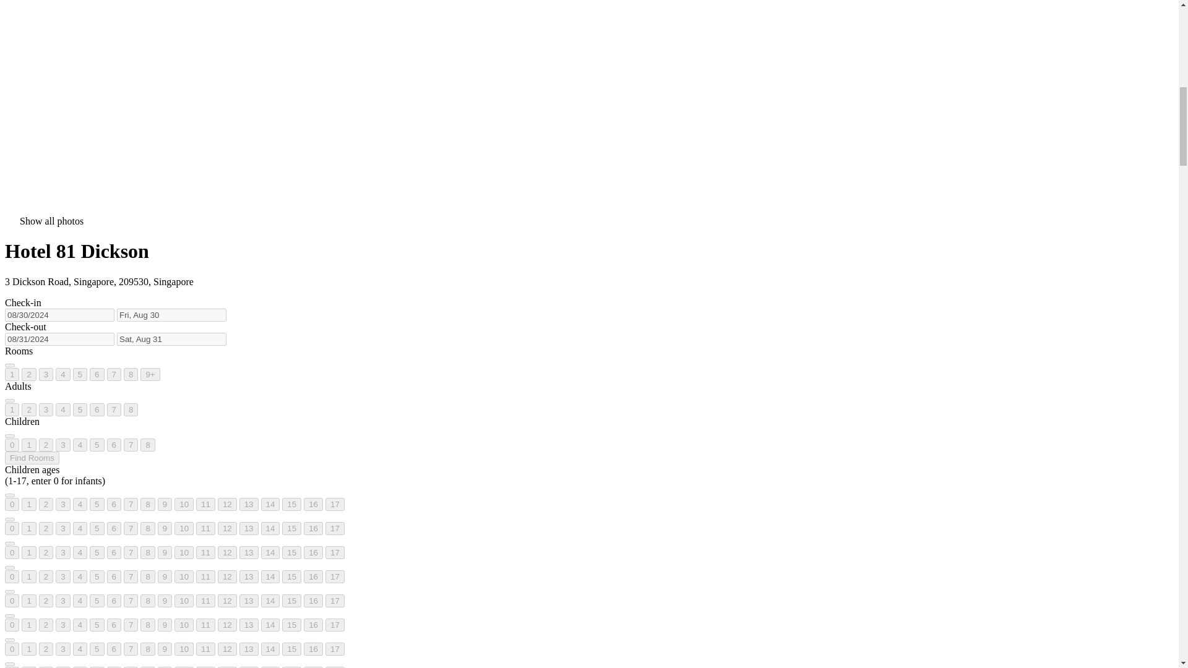 The height and width of the screenshot is (668, 1188). I want to click on 5, so click(79, 409).